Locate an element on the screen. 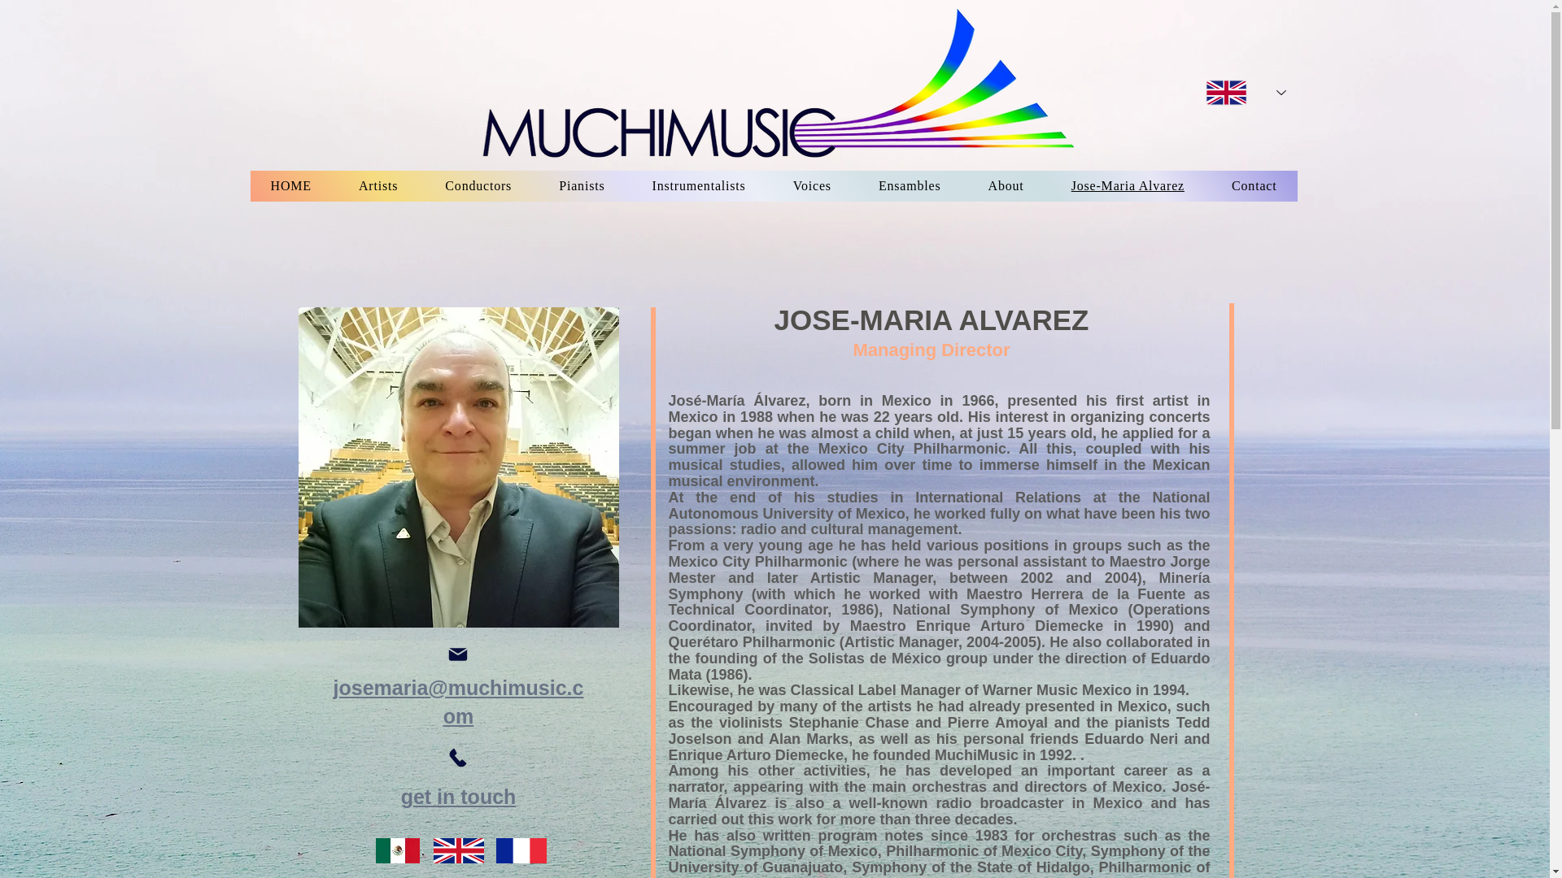  Artists is located at coordinates (378, 185).